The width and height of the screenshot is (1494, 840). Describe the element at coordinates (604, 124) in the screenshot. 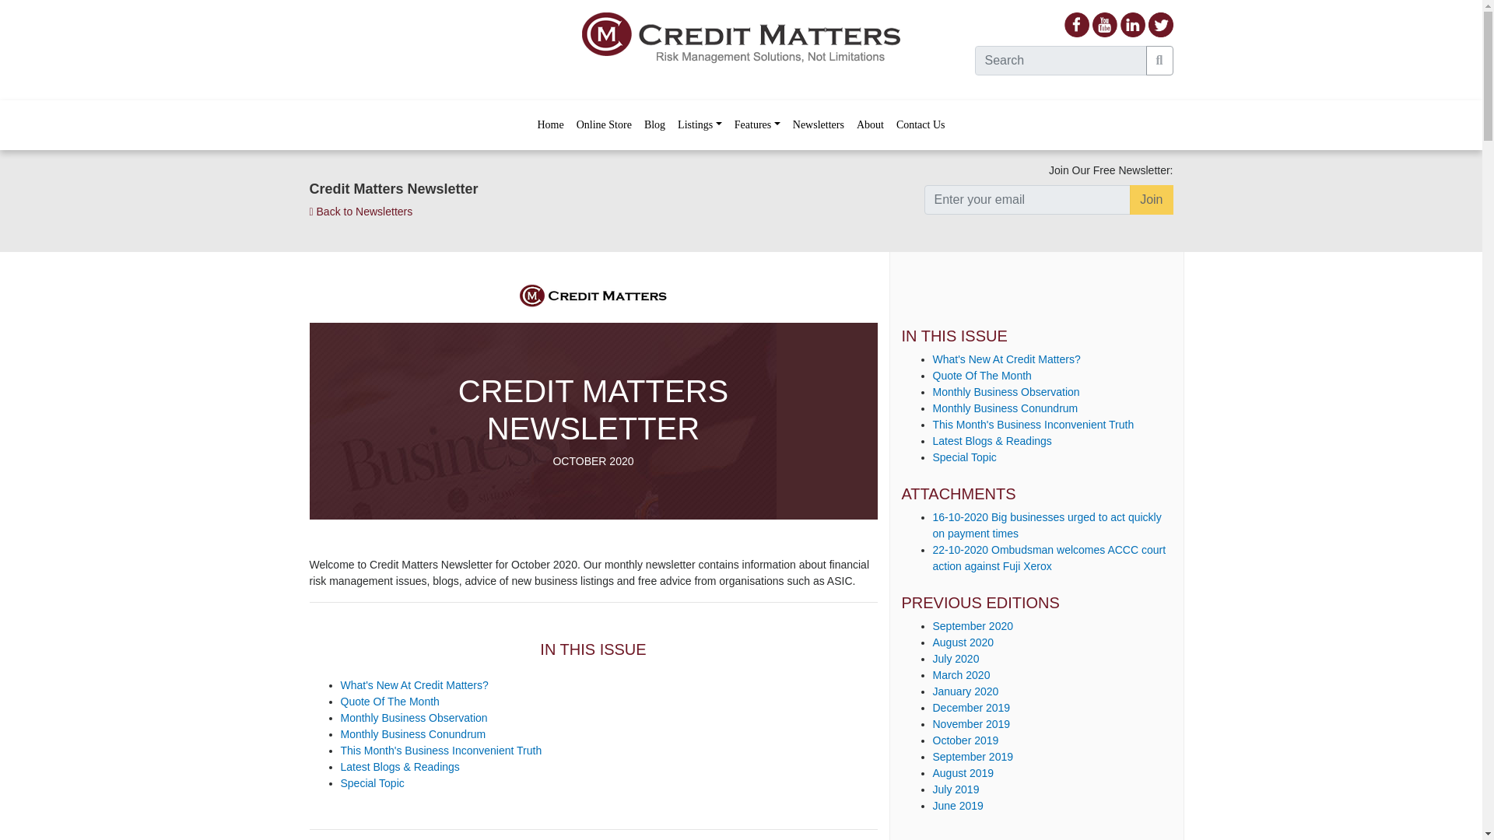

I see `Online Store` at that location.